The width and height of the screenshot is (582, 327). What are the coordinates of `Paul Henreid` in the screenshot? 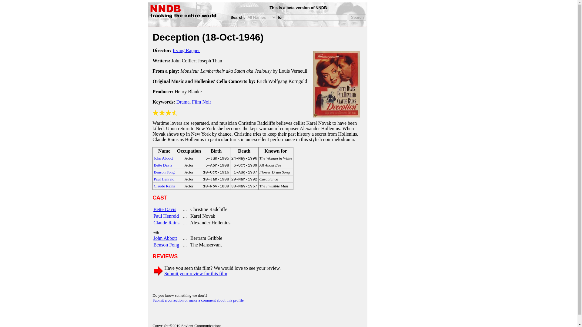 It's located at (164, 179).